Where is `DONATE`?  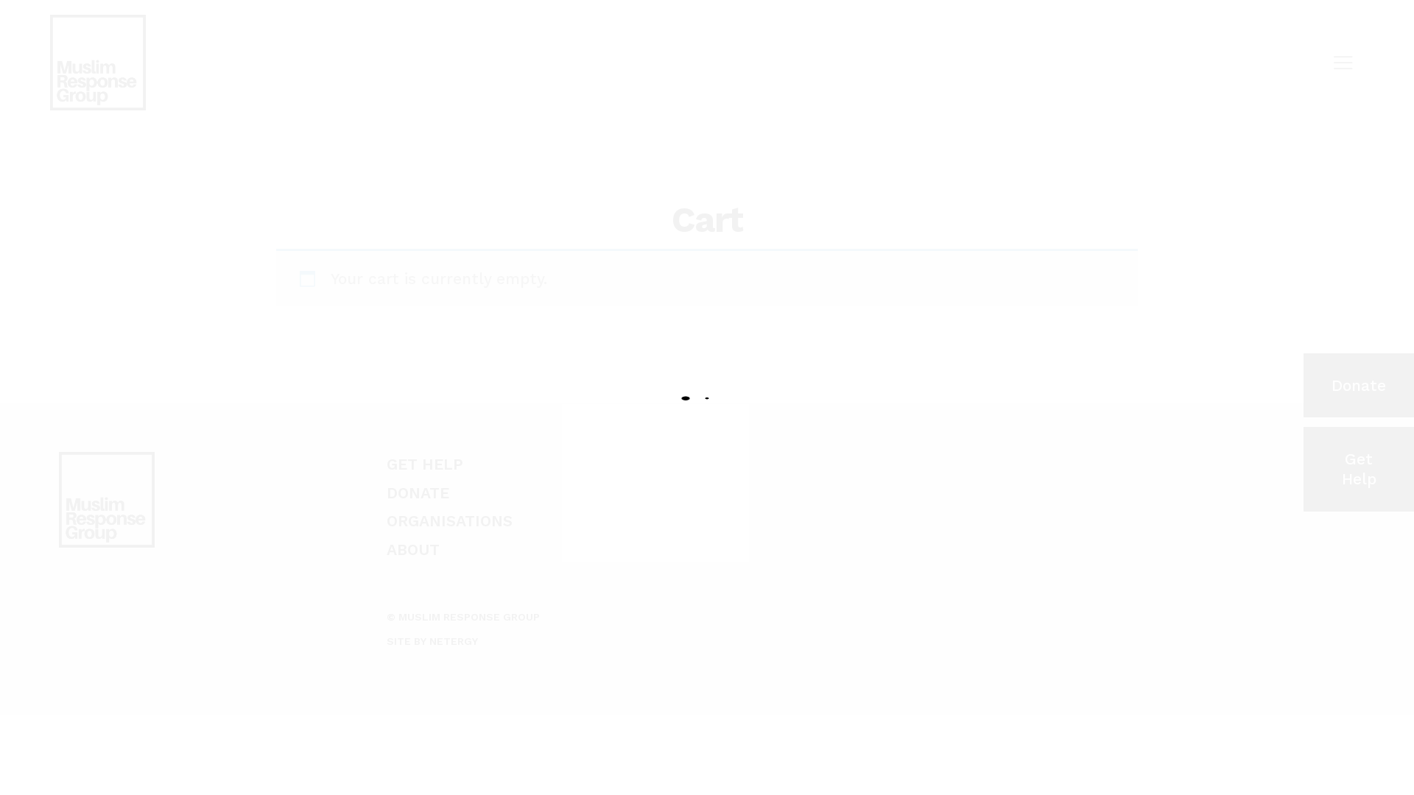 DONATE is located at coordinates (418, 493).